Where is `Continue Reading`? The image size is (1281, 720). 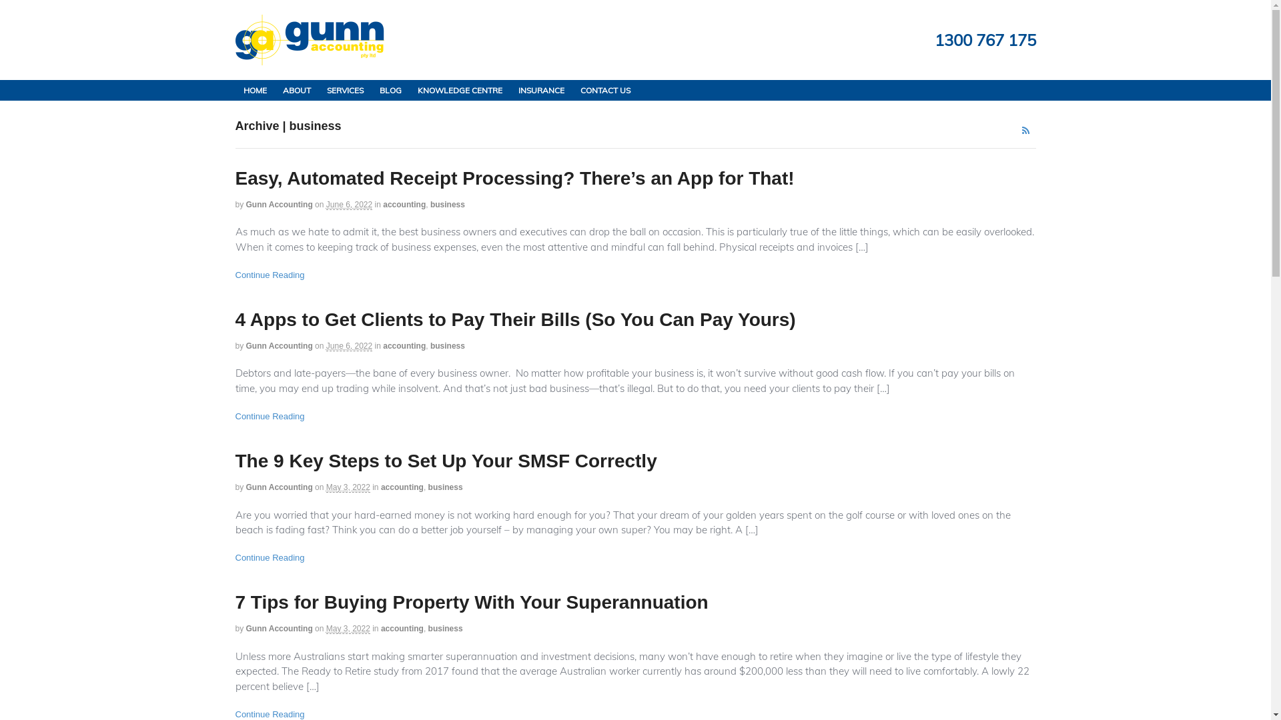 Continue Reading is located at coordinates (270, 275).